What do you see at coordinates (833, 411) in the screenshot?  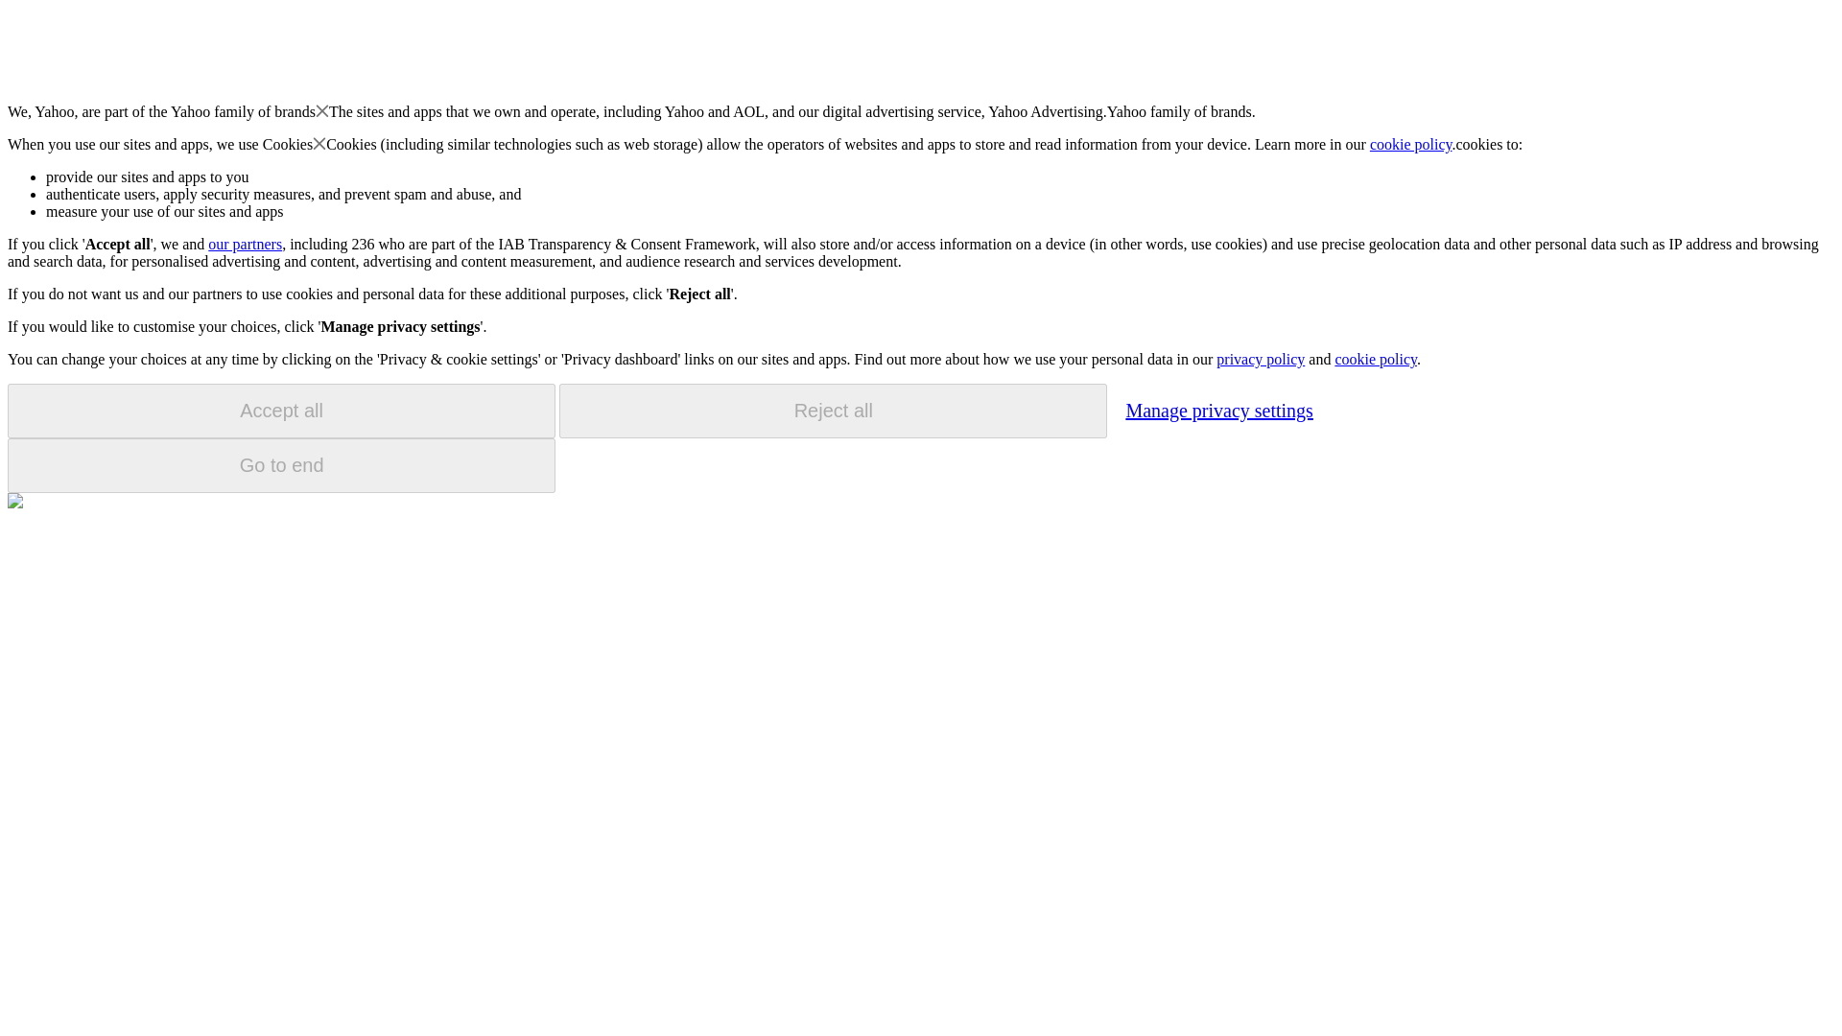 I see `Reject all` at bounding box center [833, 411].